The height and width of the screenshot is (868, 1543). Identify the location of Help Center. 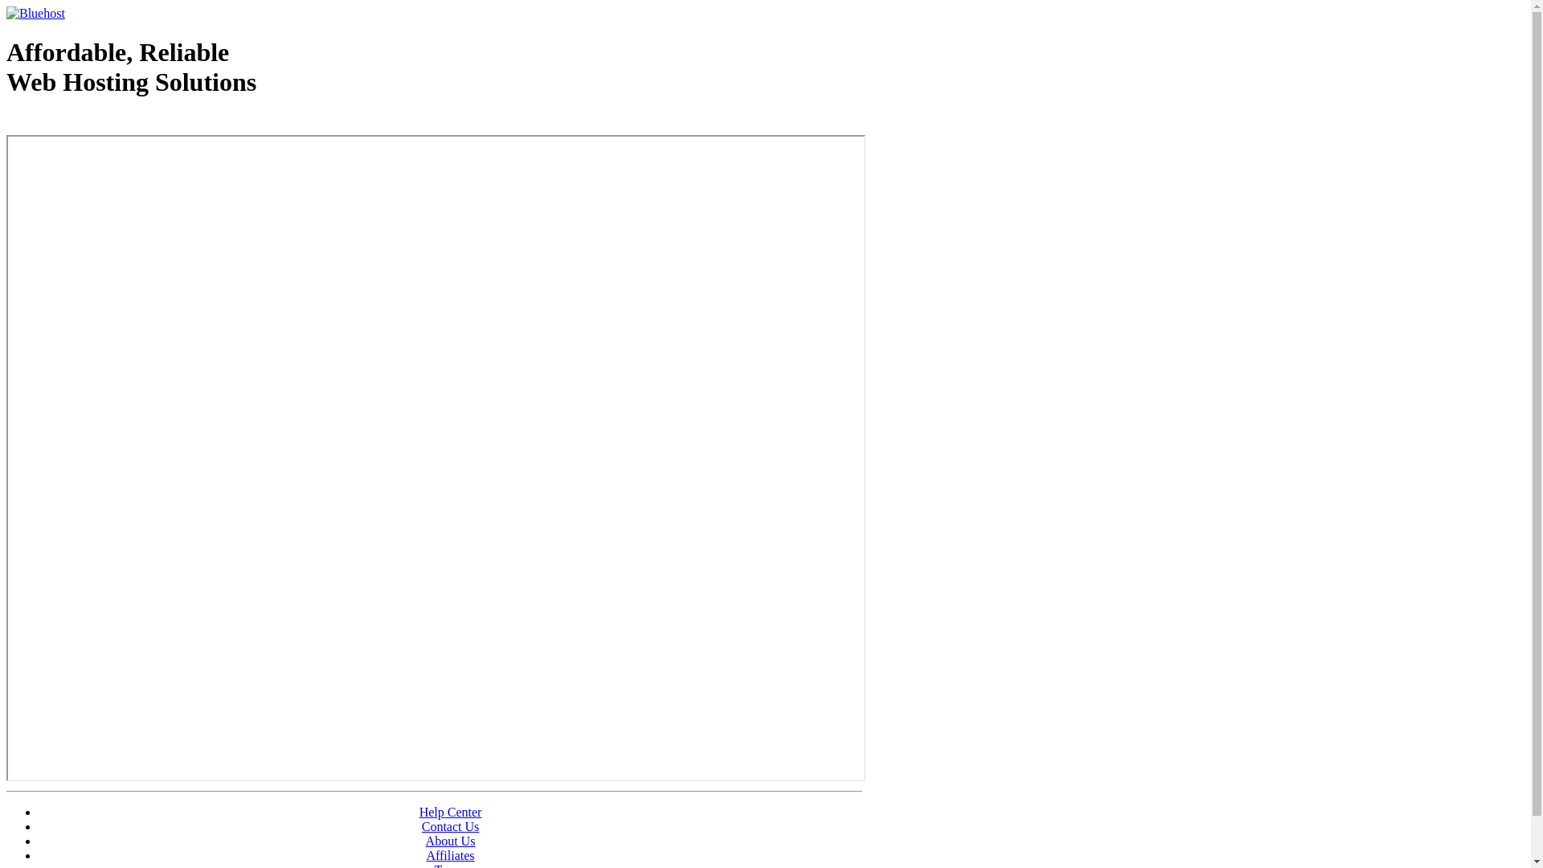
(451, 812).